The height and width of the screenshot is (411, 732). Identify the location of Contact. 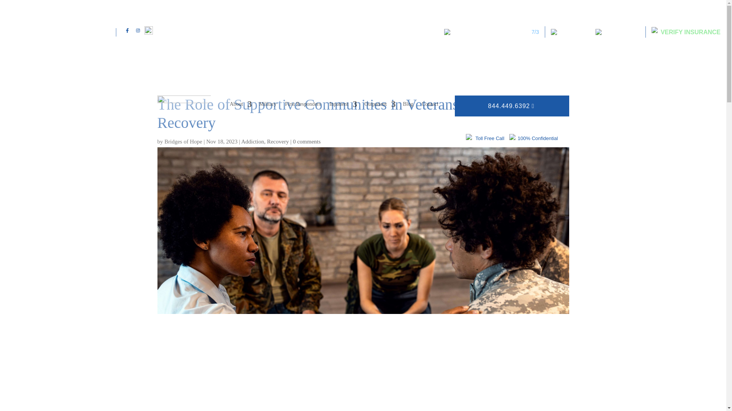
(430, 106).